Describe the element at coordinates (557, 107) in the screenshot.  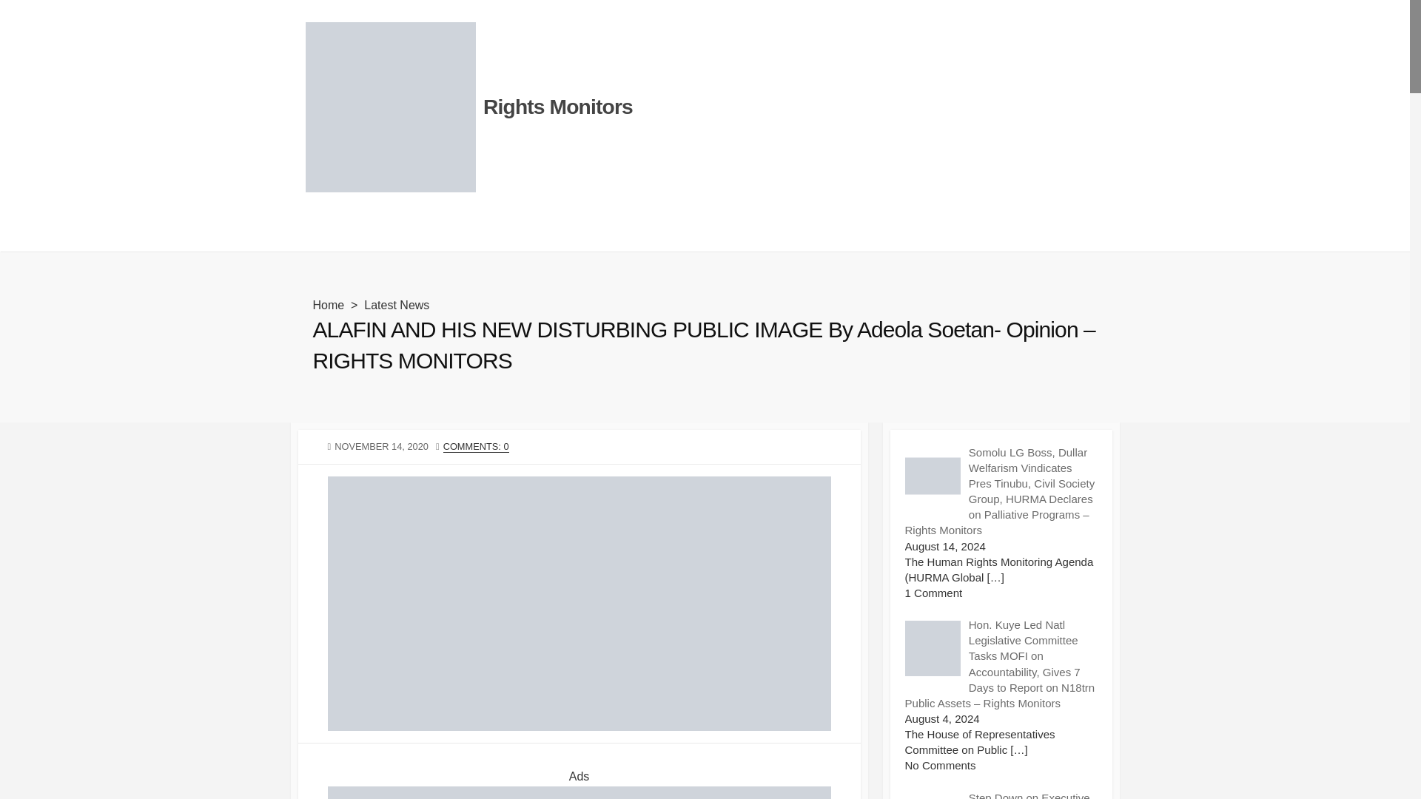
I see `Rights Monitors` at that location.